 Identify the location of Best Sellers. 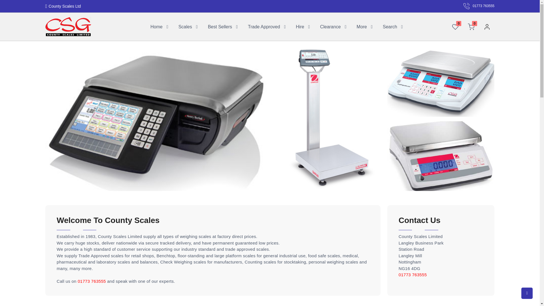
(220, 27).